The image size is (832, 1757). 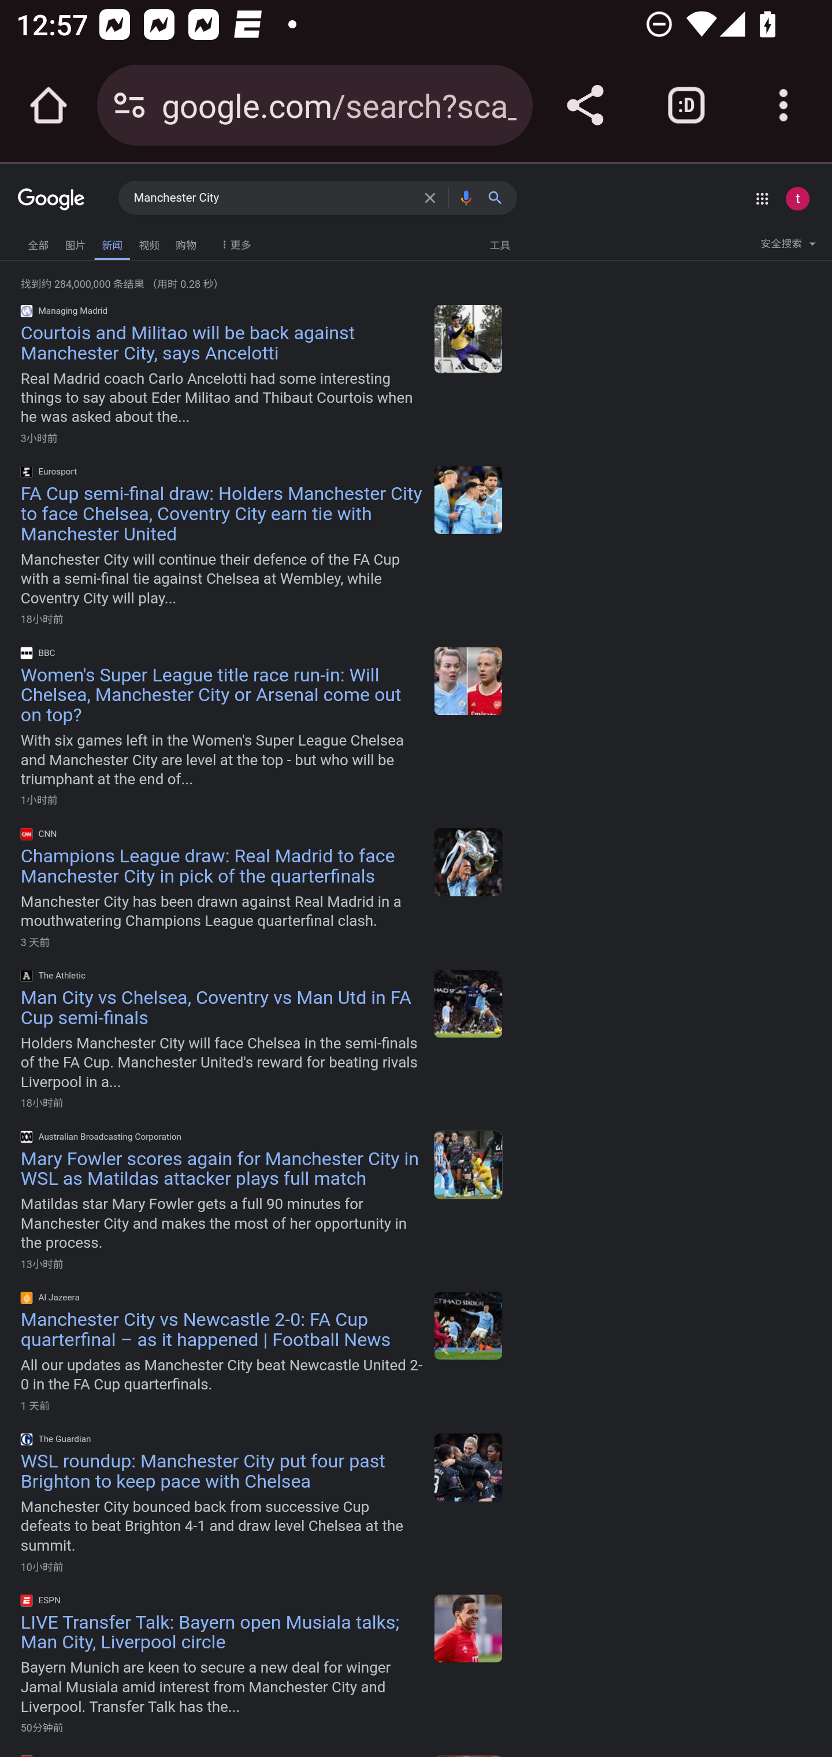 I want to click on 安全搜索, so click(x=788, y=246).